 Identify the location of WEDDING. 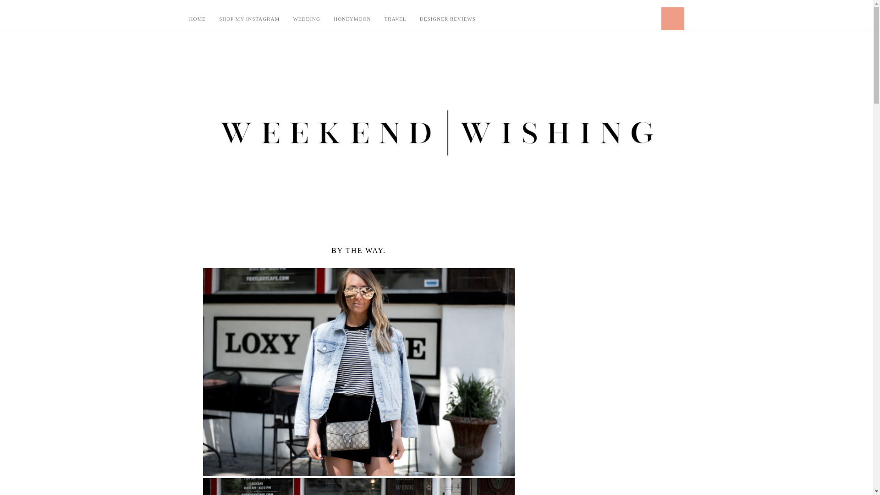
(306, 18).